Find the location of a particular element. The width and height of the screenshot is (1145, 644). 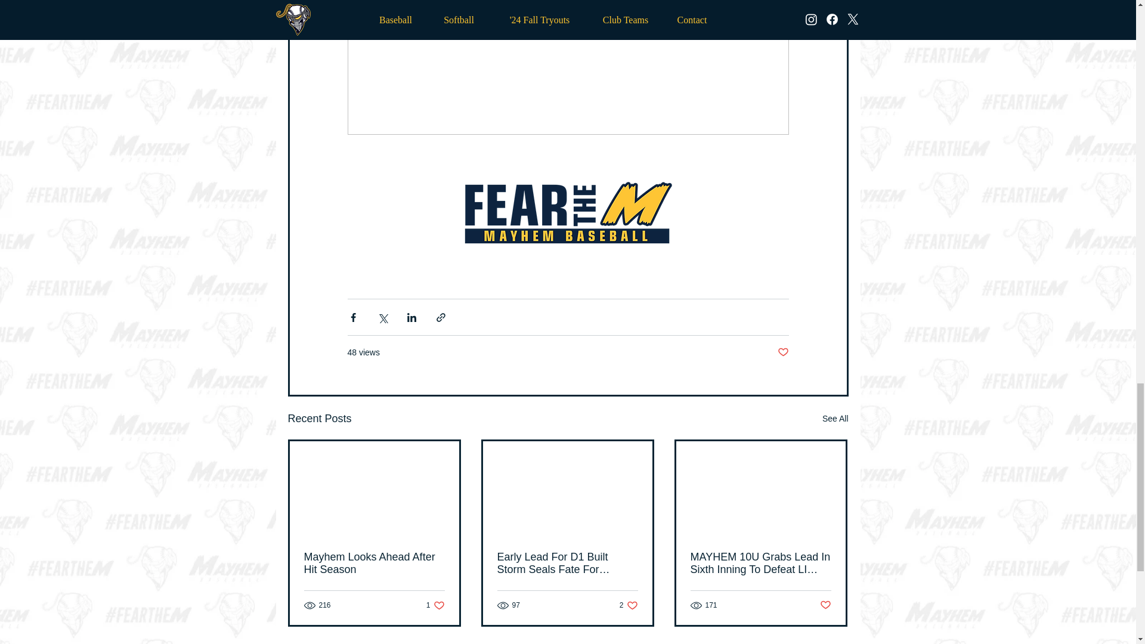

See All is located at coordinates (835, 419).